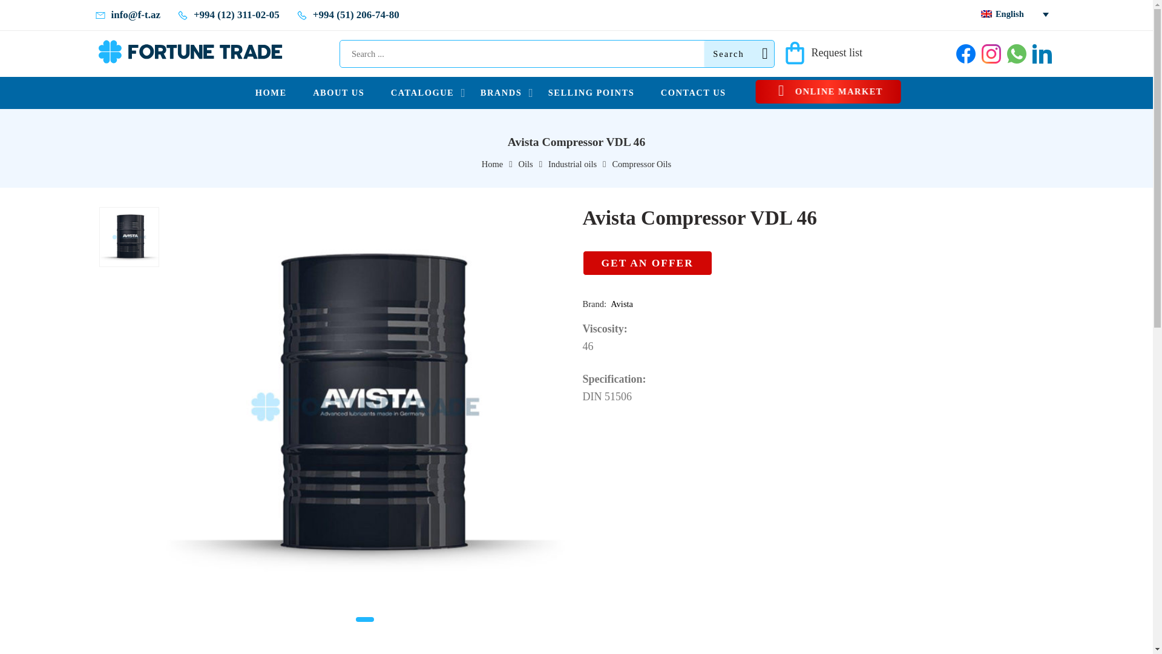  Describe the element at coordinates (422, 93) in the screenshot. I see `Catalogue` at that location.